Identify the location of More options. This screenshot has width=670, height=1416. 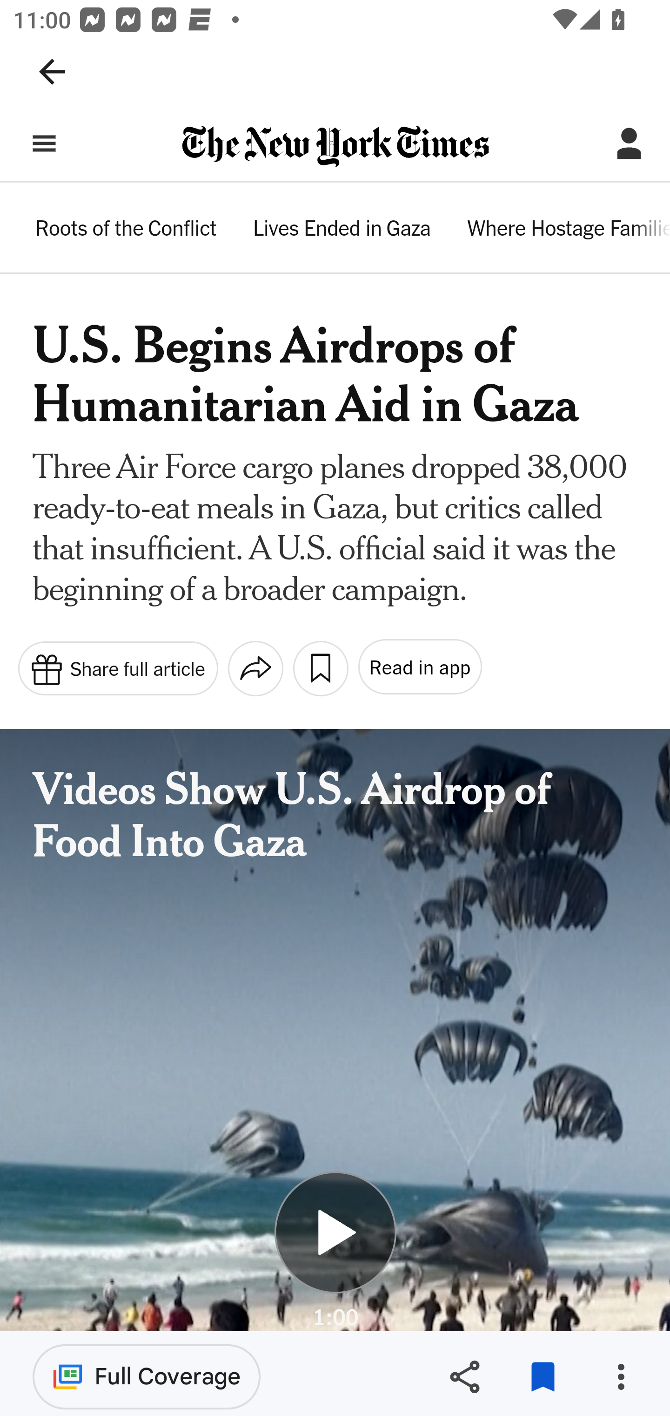
(621, 1377).